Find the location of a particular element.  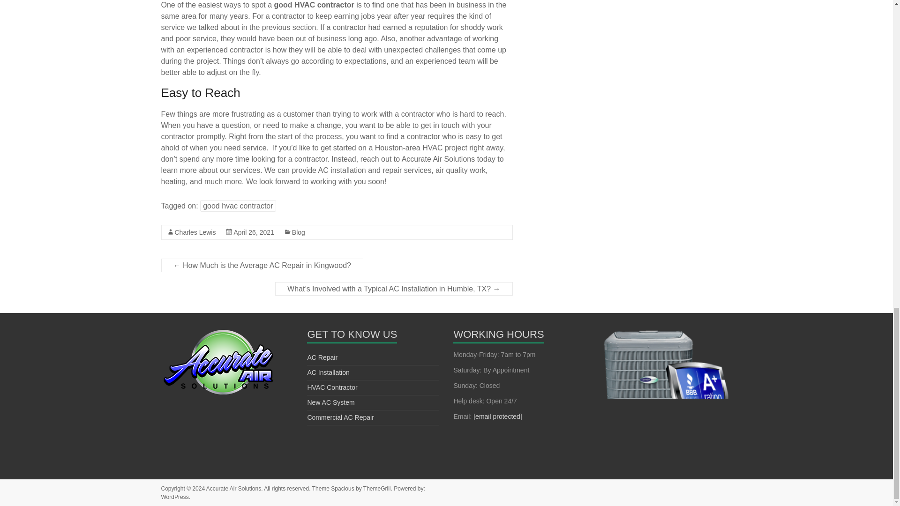

April 26, 2021 is located at coordinates (253, 232).